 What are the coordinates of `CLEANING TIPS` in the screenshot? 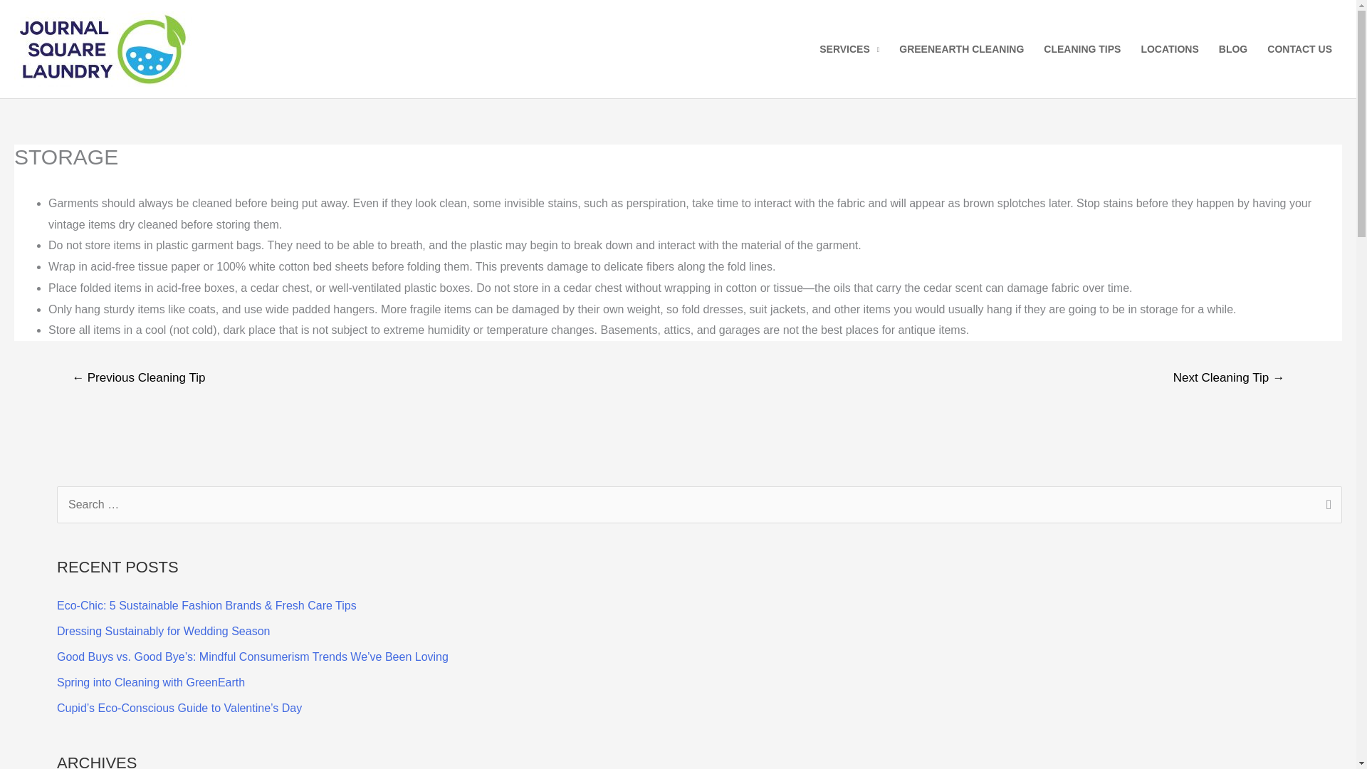 It's located at (1081, 49).